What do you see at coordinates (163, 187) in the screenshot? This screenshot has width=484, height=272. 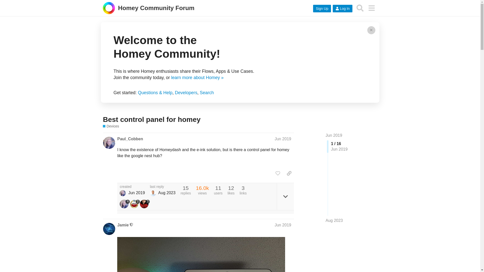 I see `last reply` at bounding box center [163, 187].